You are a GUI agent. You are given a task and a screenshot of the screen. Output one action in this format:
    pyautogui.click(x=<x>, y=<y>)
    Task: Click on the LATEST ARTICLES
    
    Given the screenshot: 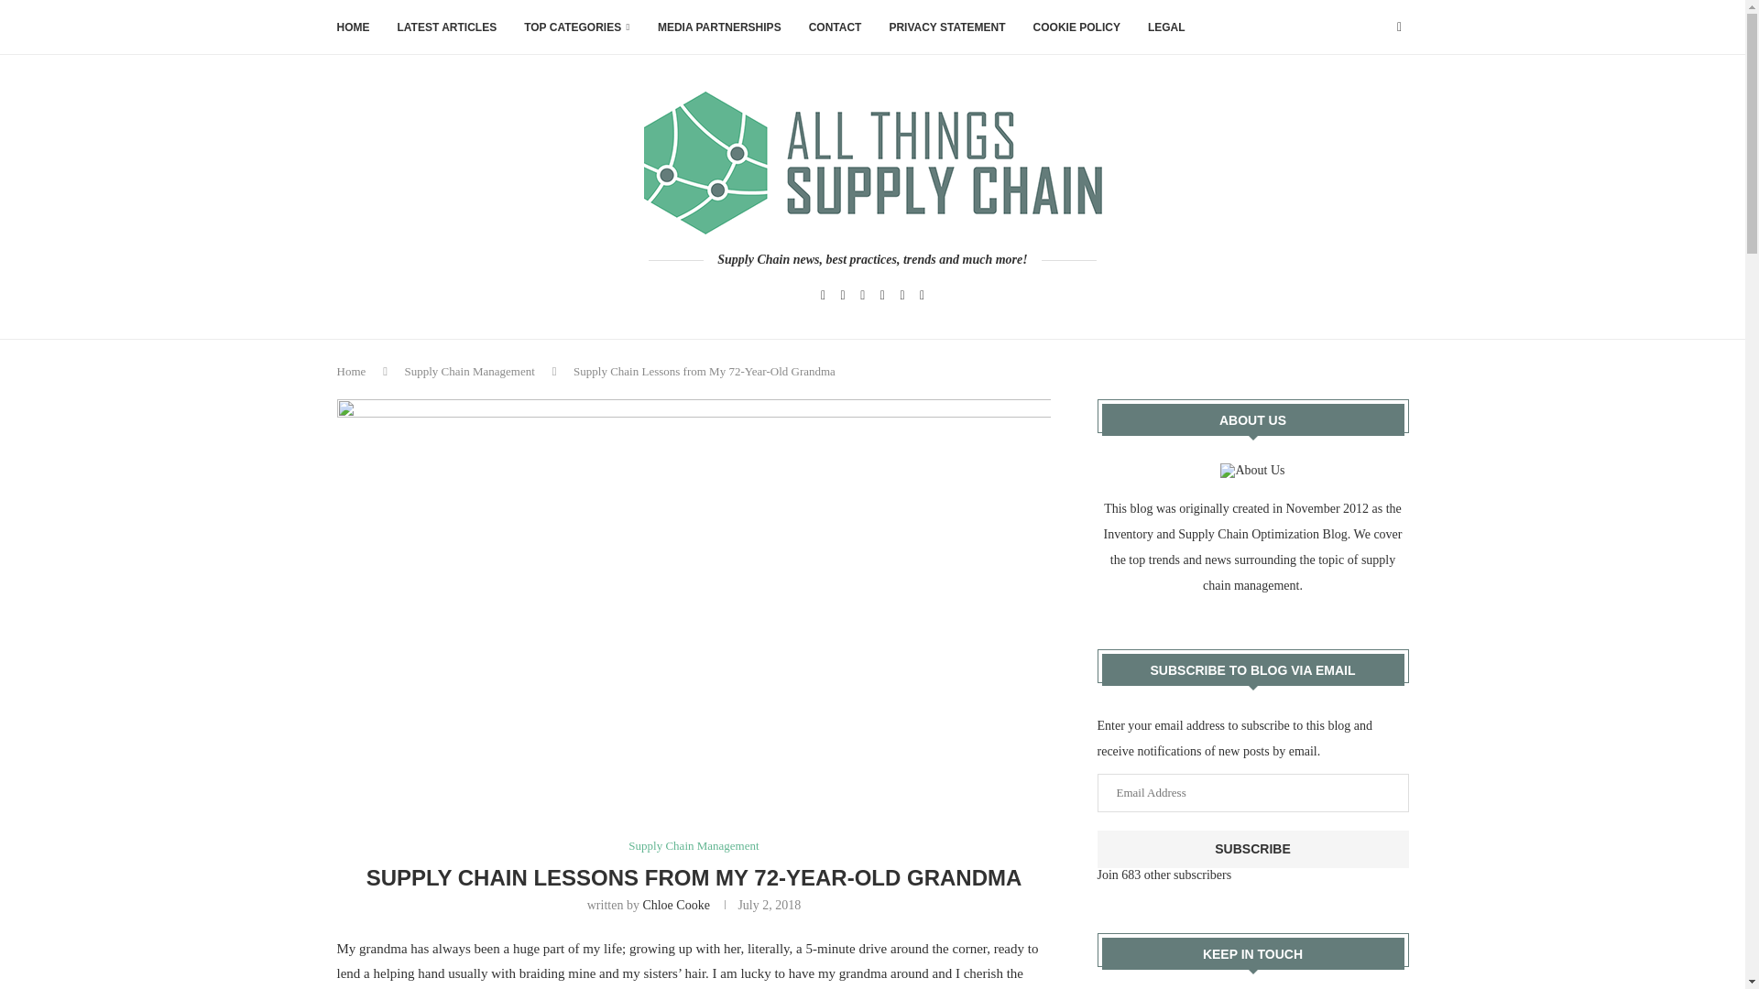 What is the action you would take?
    pyautogui.click(x=447, y=27)
    